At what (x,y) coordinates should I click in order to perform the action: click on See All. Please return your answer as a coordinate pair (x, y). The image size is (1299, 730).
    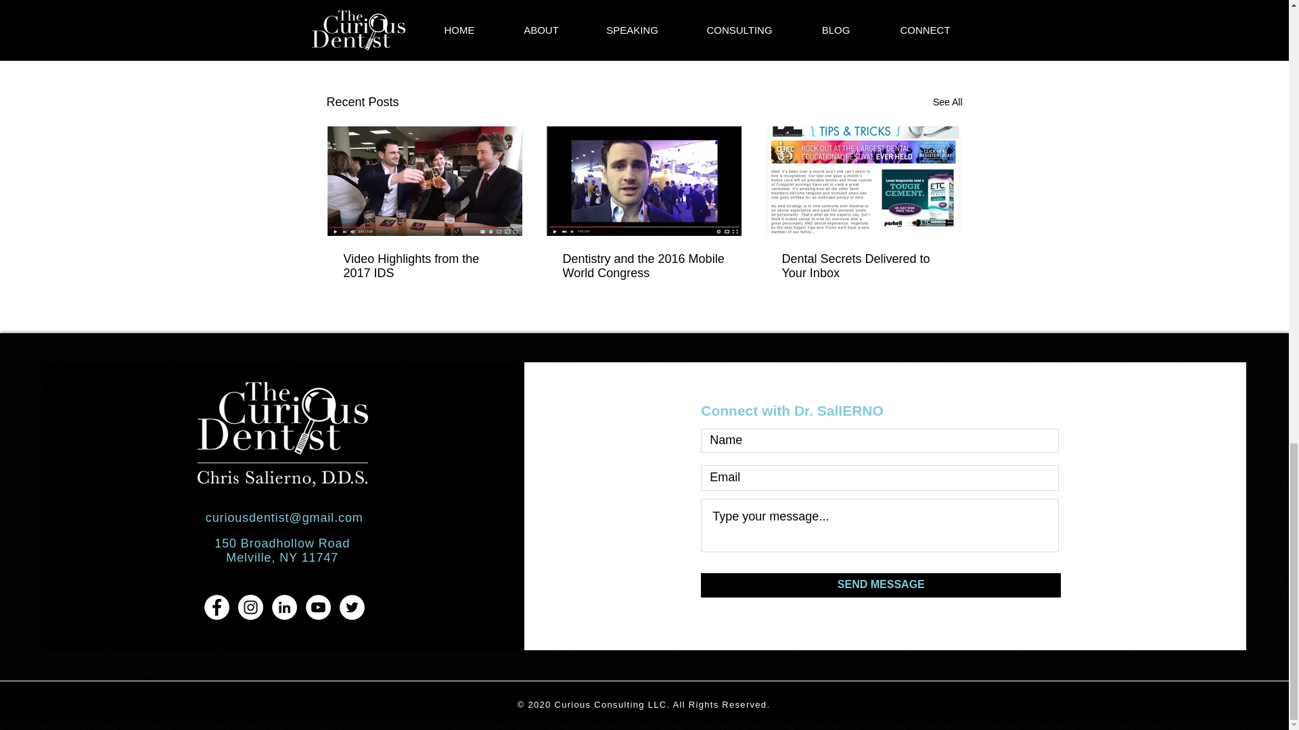
    Looking at the image, I should click on (947, 101).